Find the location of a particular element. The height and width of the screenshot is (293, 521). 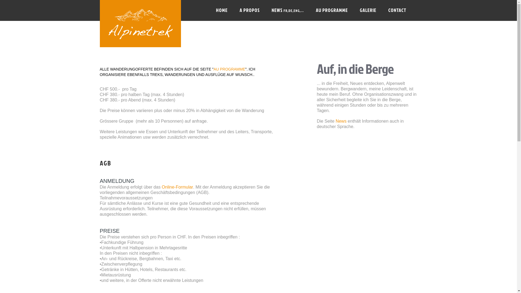

HOME is located at coordinates (222, 10).